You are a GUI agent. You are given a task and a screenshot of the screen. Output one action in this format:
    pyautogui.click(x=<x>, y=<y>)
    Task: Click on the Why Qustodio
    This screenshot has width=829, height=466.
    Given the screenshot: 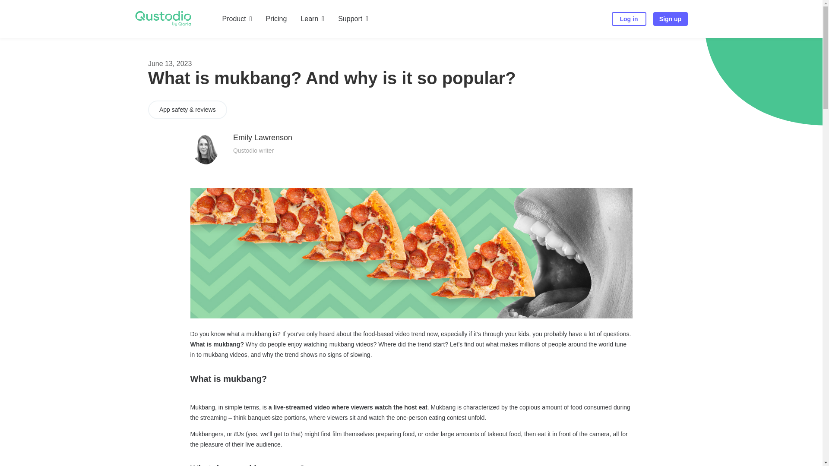 What is the action you would take?
    pyautogui.click(x=145, y=51)
    